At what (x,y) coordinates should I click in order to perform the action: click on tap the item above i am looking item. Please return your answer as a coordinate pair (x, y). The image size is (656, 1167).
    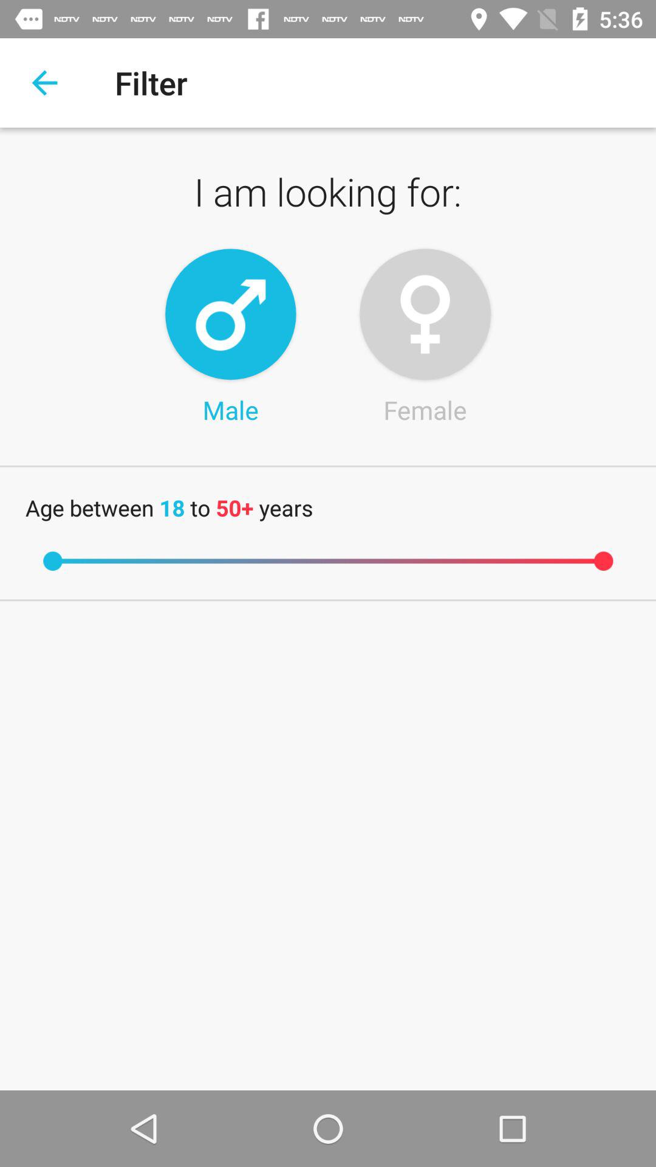
    Looking at the image, I should click on (44, 83).